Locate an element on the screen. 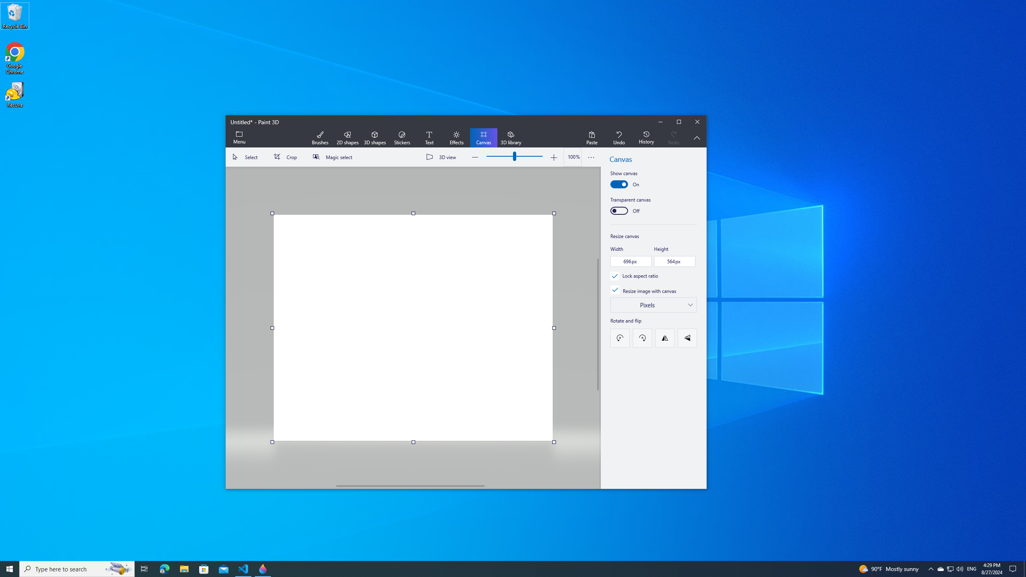 The width and height of the screenshot is (1026, 577). Show desktop is located at coordinates (1025, 569).